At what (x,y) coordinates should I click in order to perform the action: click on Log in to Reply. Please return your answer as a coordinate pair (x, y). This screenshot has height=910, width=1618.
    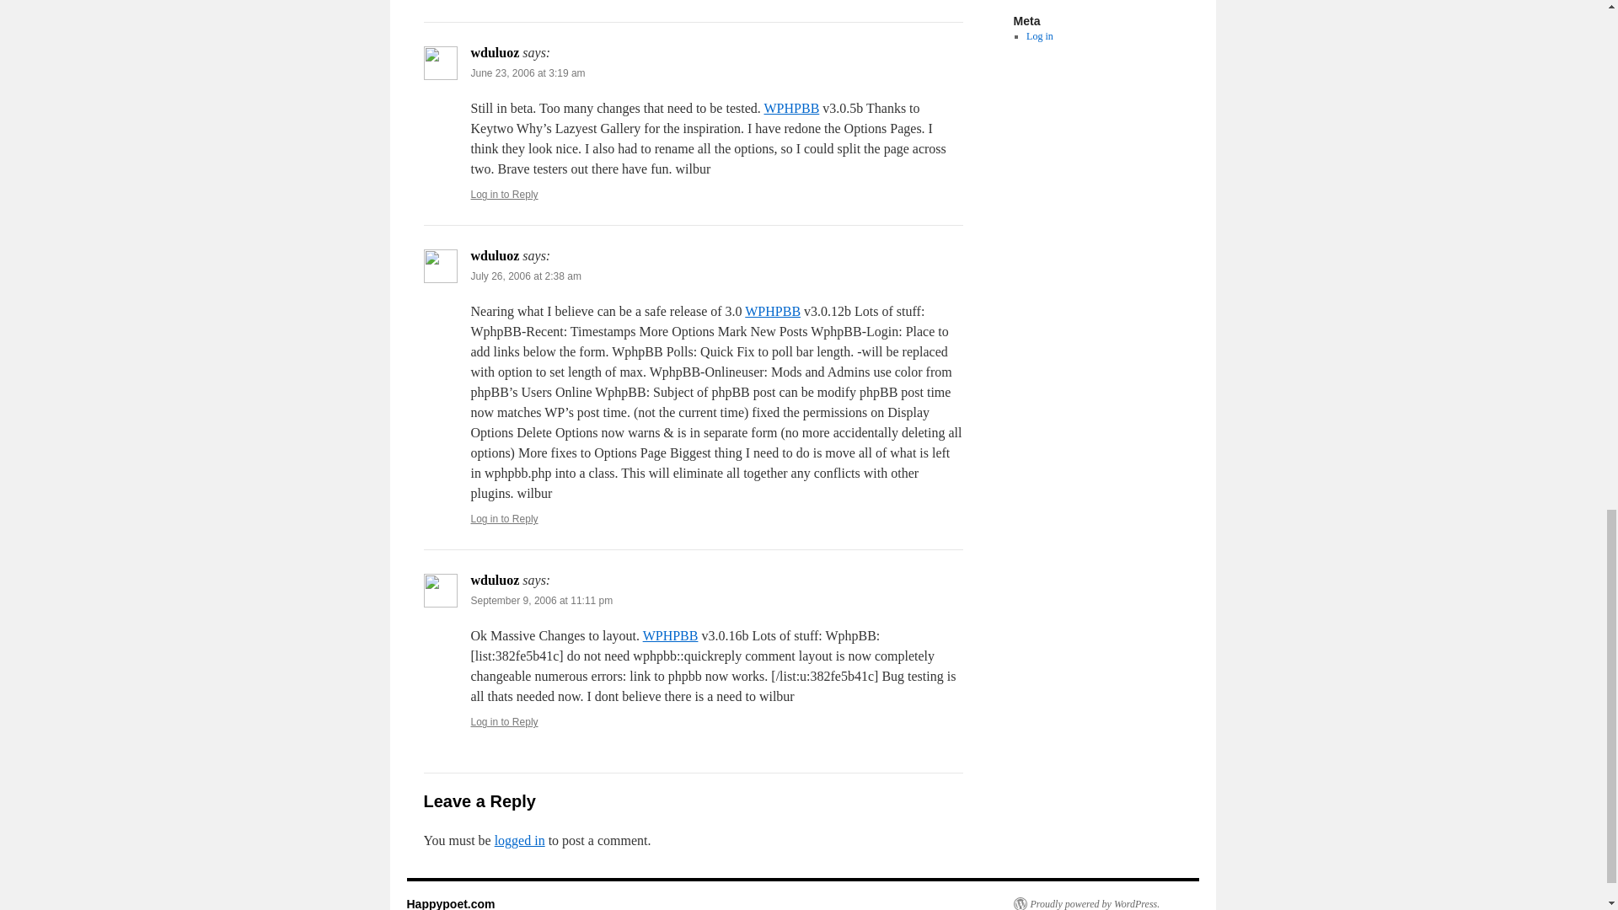
    Looking at the image, I should click on (504, 721).